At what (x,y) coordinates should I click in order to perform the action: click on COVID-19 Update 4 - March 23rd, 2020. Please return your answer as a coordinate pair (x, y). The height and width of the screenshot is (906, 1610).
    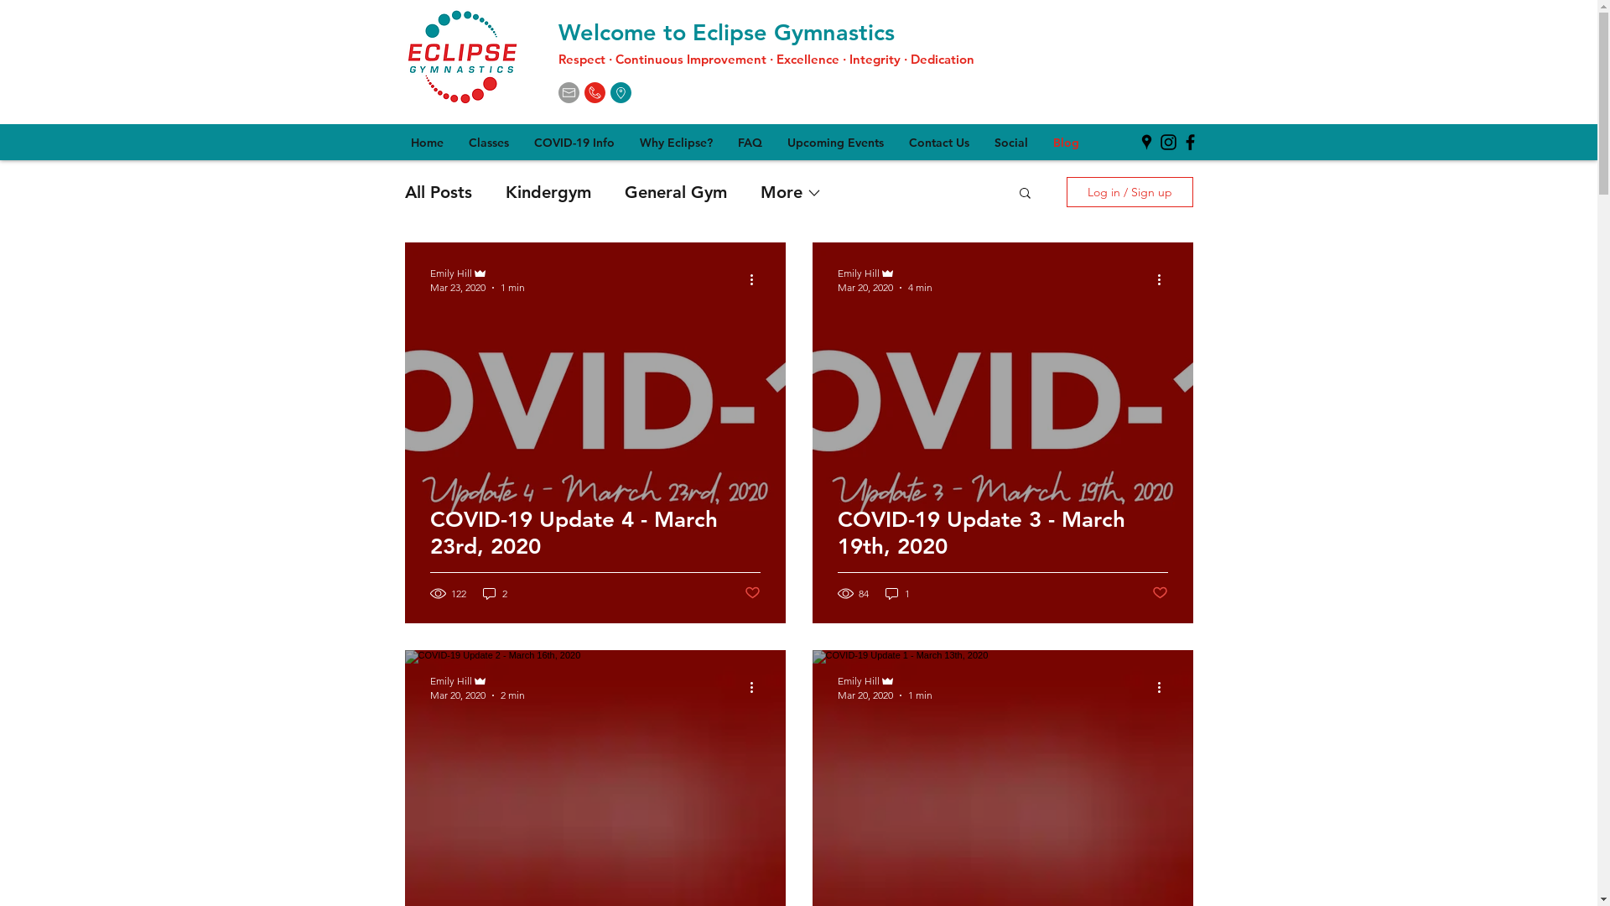
    Looking at the image, I should click on (595, 554).